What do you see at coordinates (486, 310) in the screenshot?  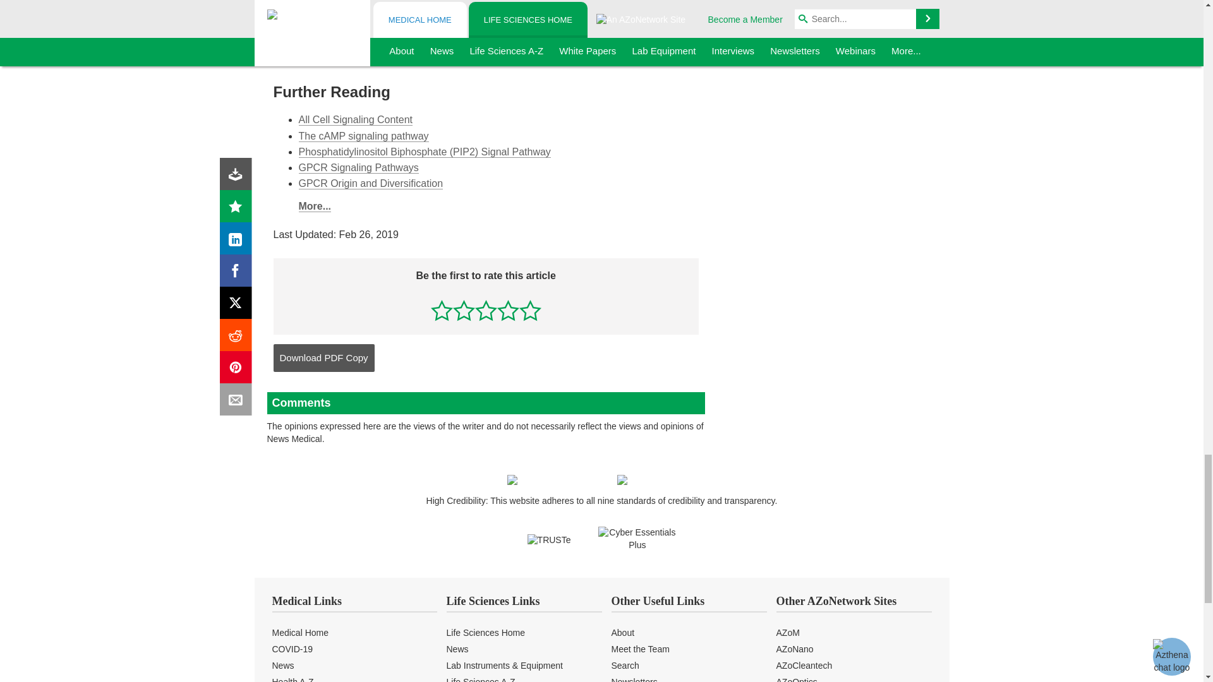 I see `Rate this 3 stars out of 5` at bounding box center [486, 310].